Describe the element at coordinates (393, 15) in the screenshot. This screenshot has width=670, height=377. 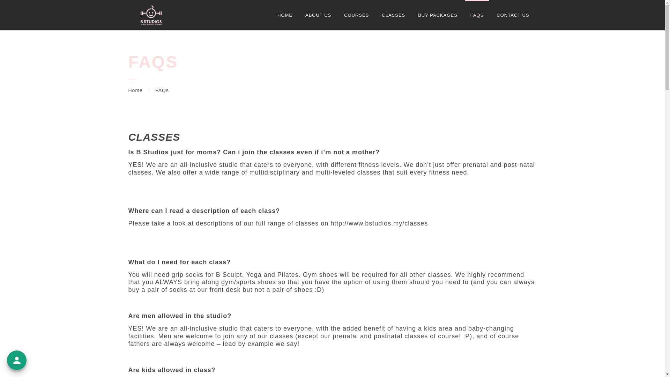
I see `CLASSES` at that location.